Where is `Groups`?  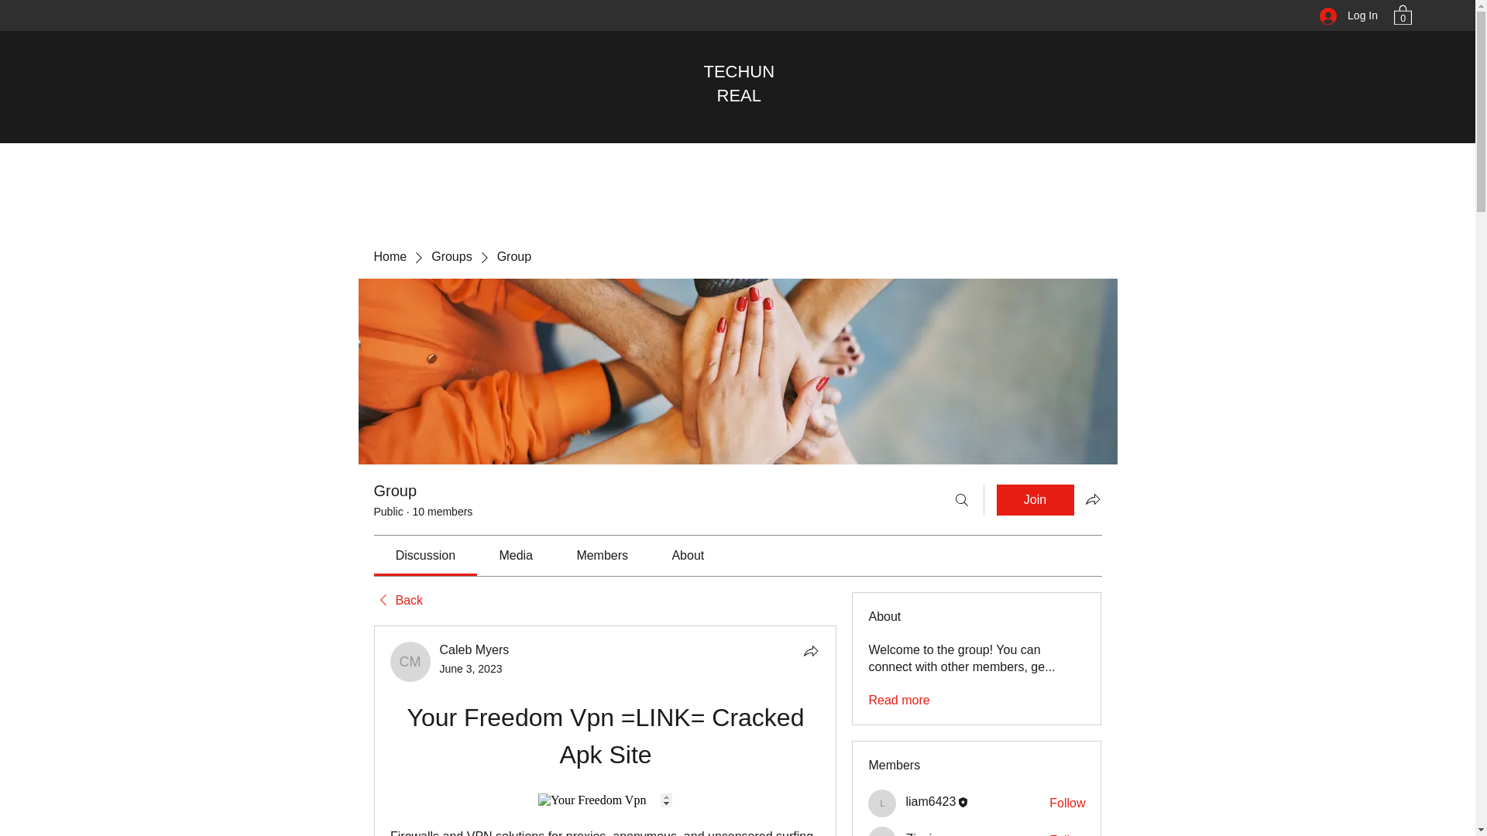
Groups is located at coordinates (451, 257).